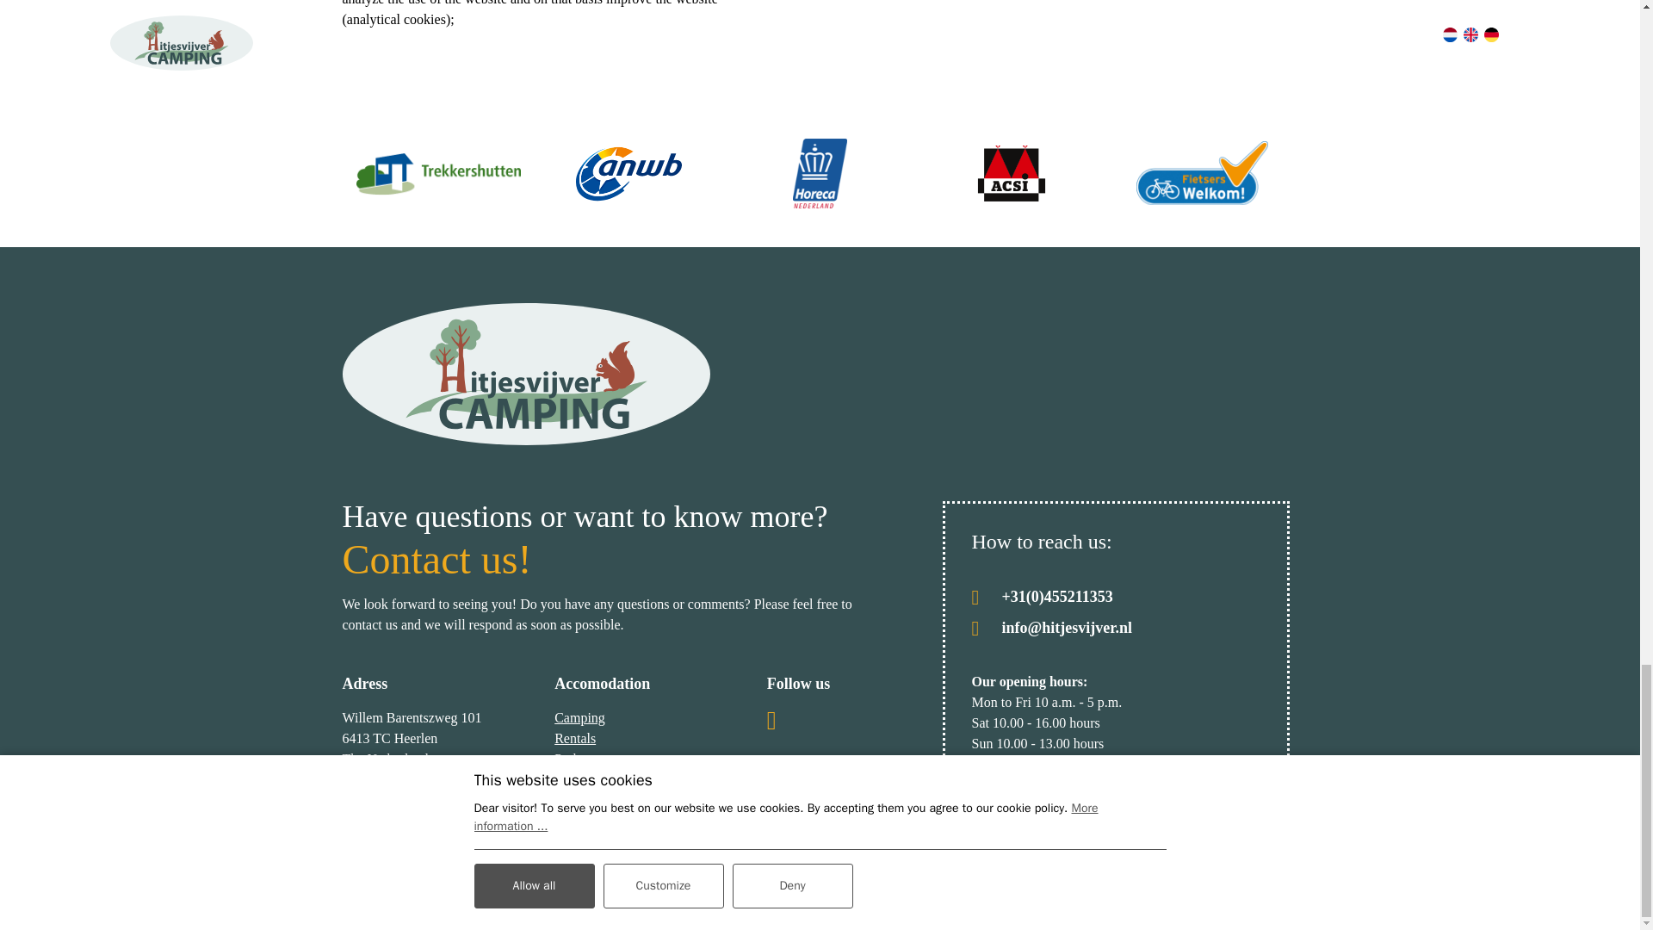 This screenshot has height=930, width=1653. What do you see at coordinates (579, 718) in the screenshot?
I see `Camping` at bounding box center [579, 718].